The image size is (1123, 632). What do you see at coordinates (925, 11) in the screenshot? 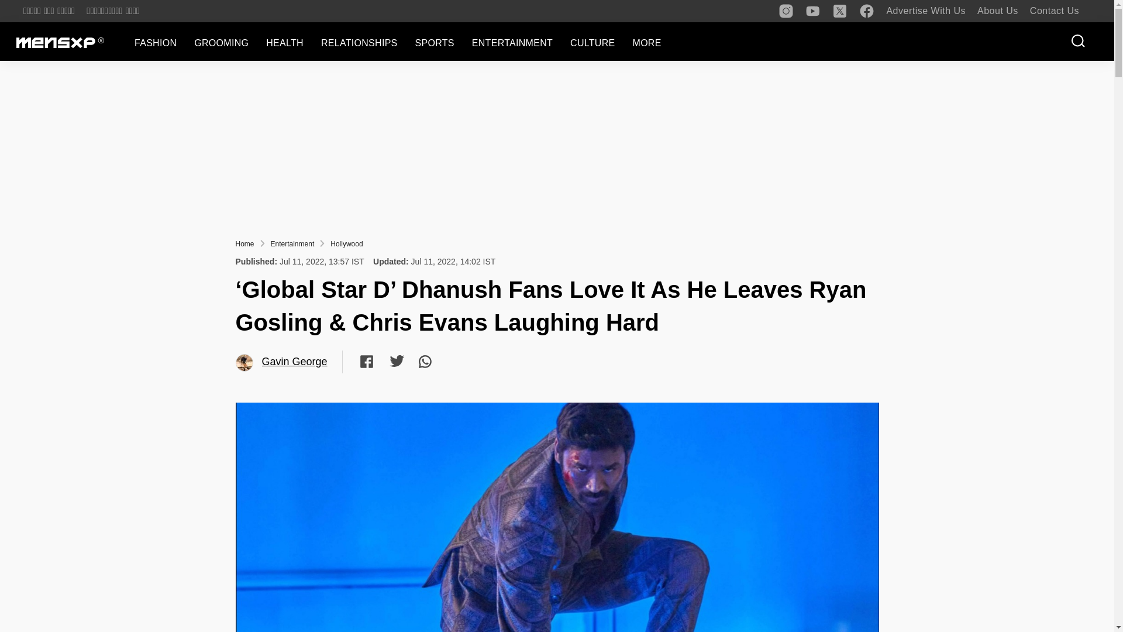
I see `Advertise With Us` at bounding box center [925, 11].